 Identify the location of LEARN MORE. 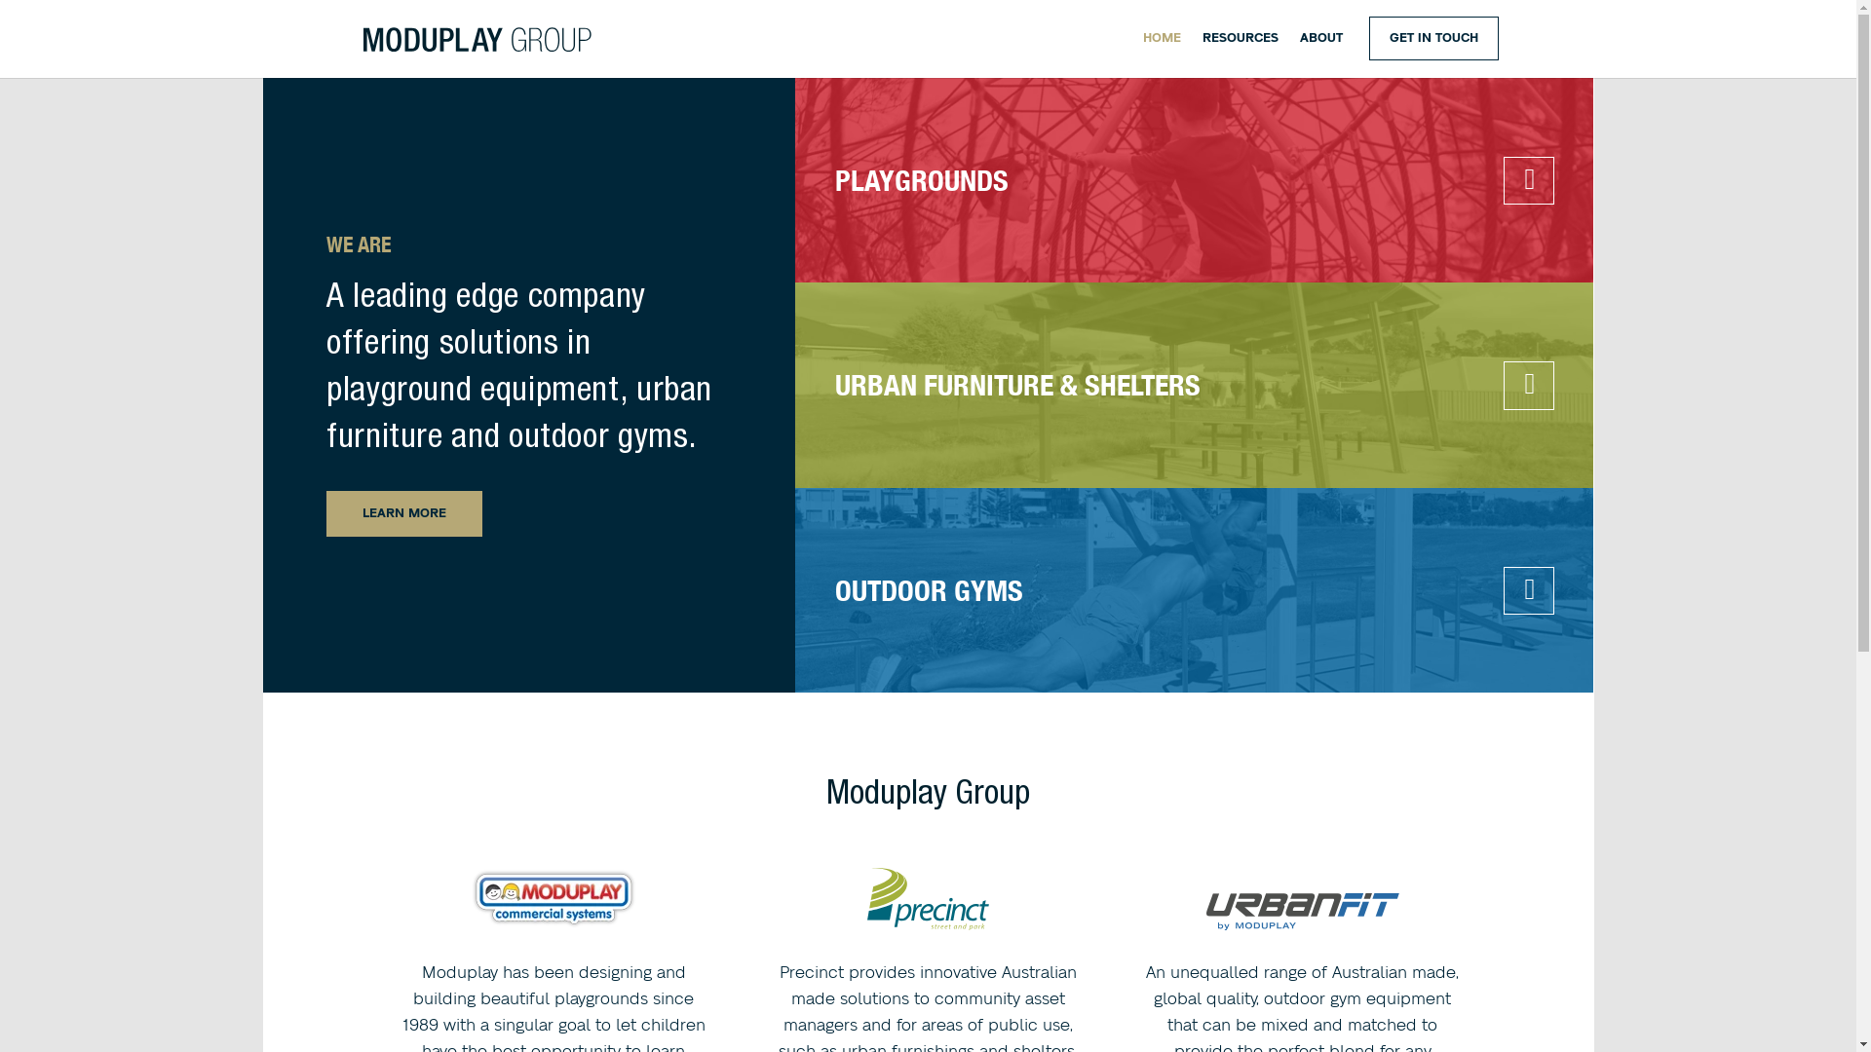
(404, 514).